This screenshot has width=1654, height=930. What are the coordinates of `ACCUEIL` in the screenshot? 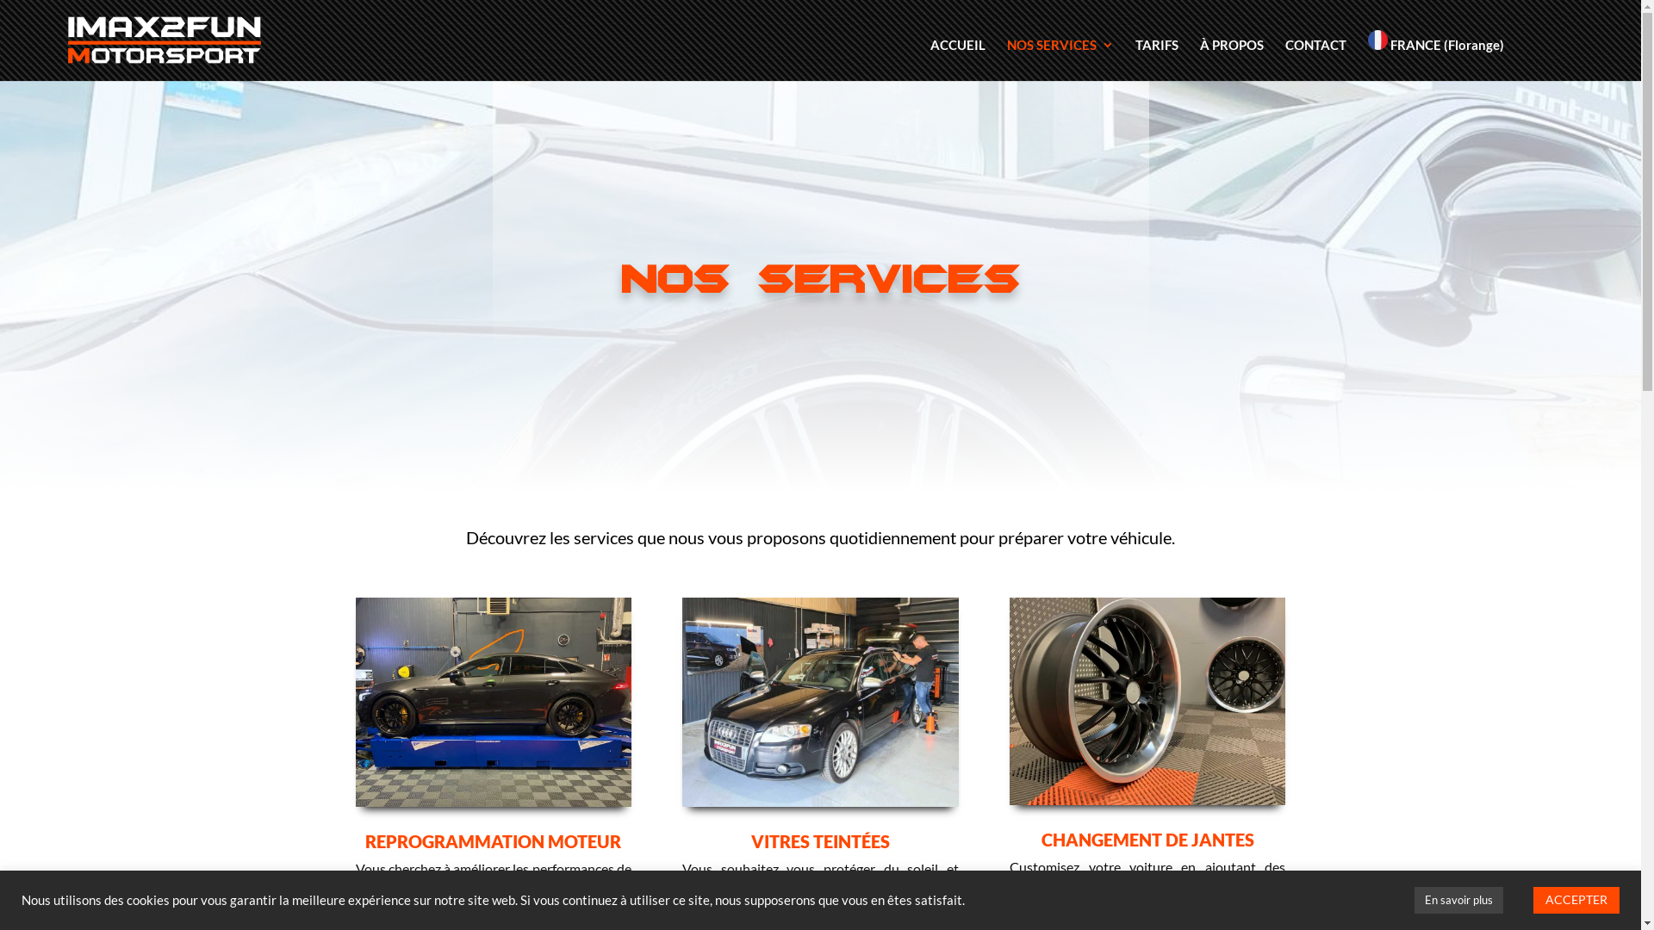 It's located at (958, 60).